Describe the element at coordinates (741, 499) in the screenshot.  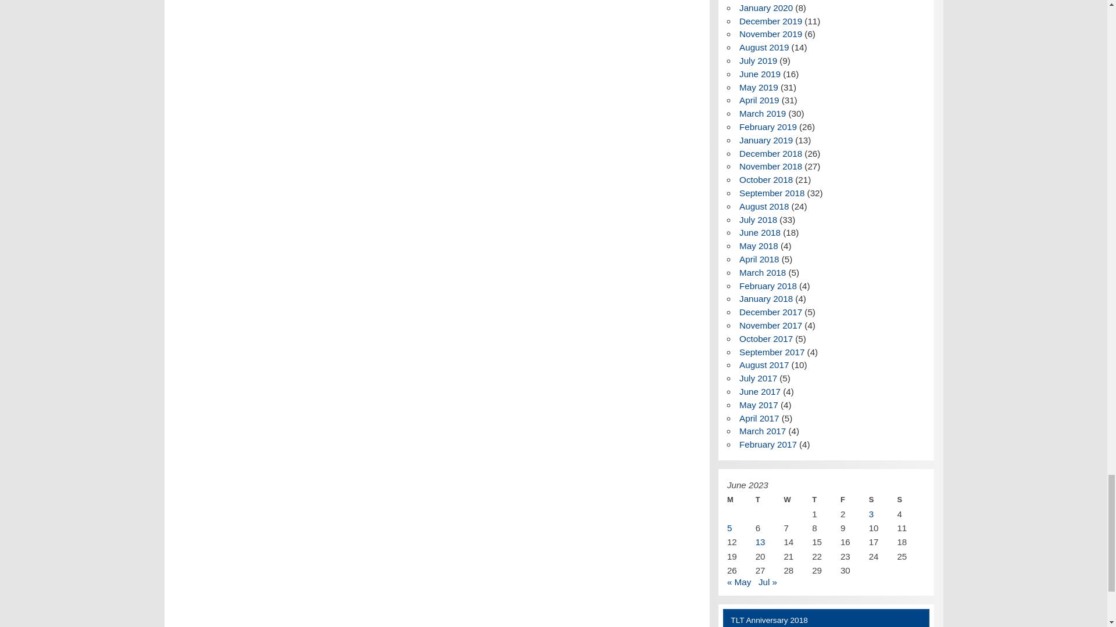
I see `Monday` at that location.